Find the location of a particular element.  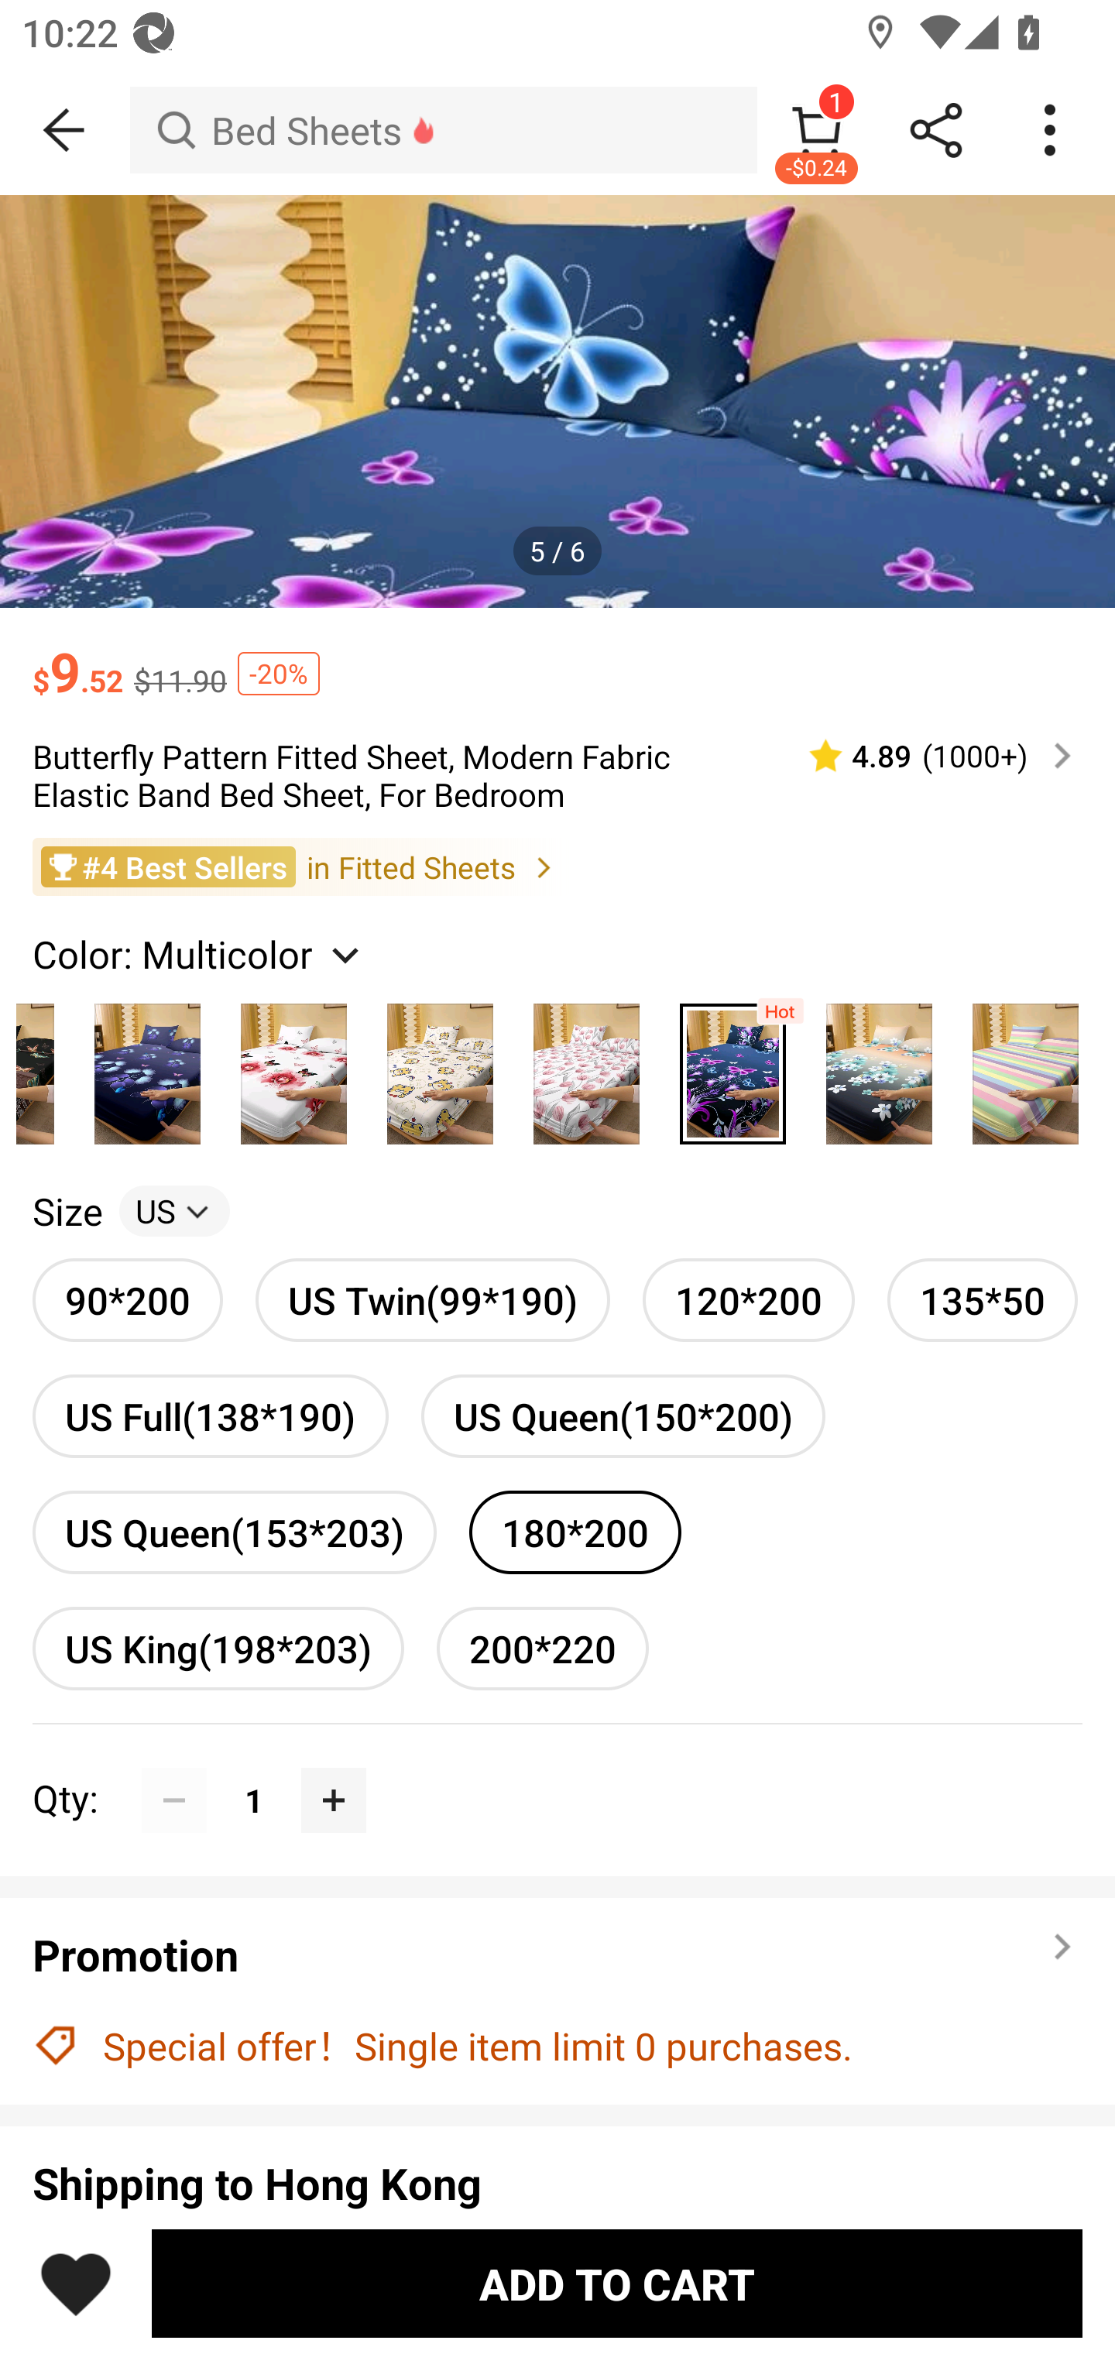

Multicolor is located at coordinates (440, 1065).